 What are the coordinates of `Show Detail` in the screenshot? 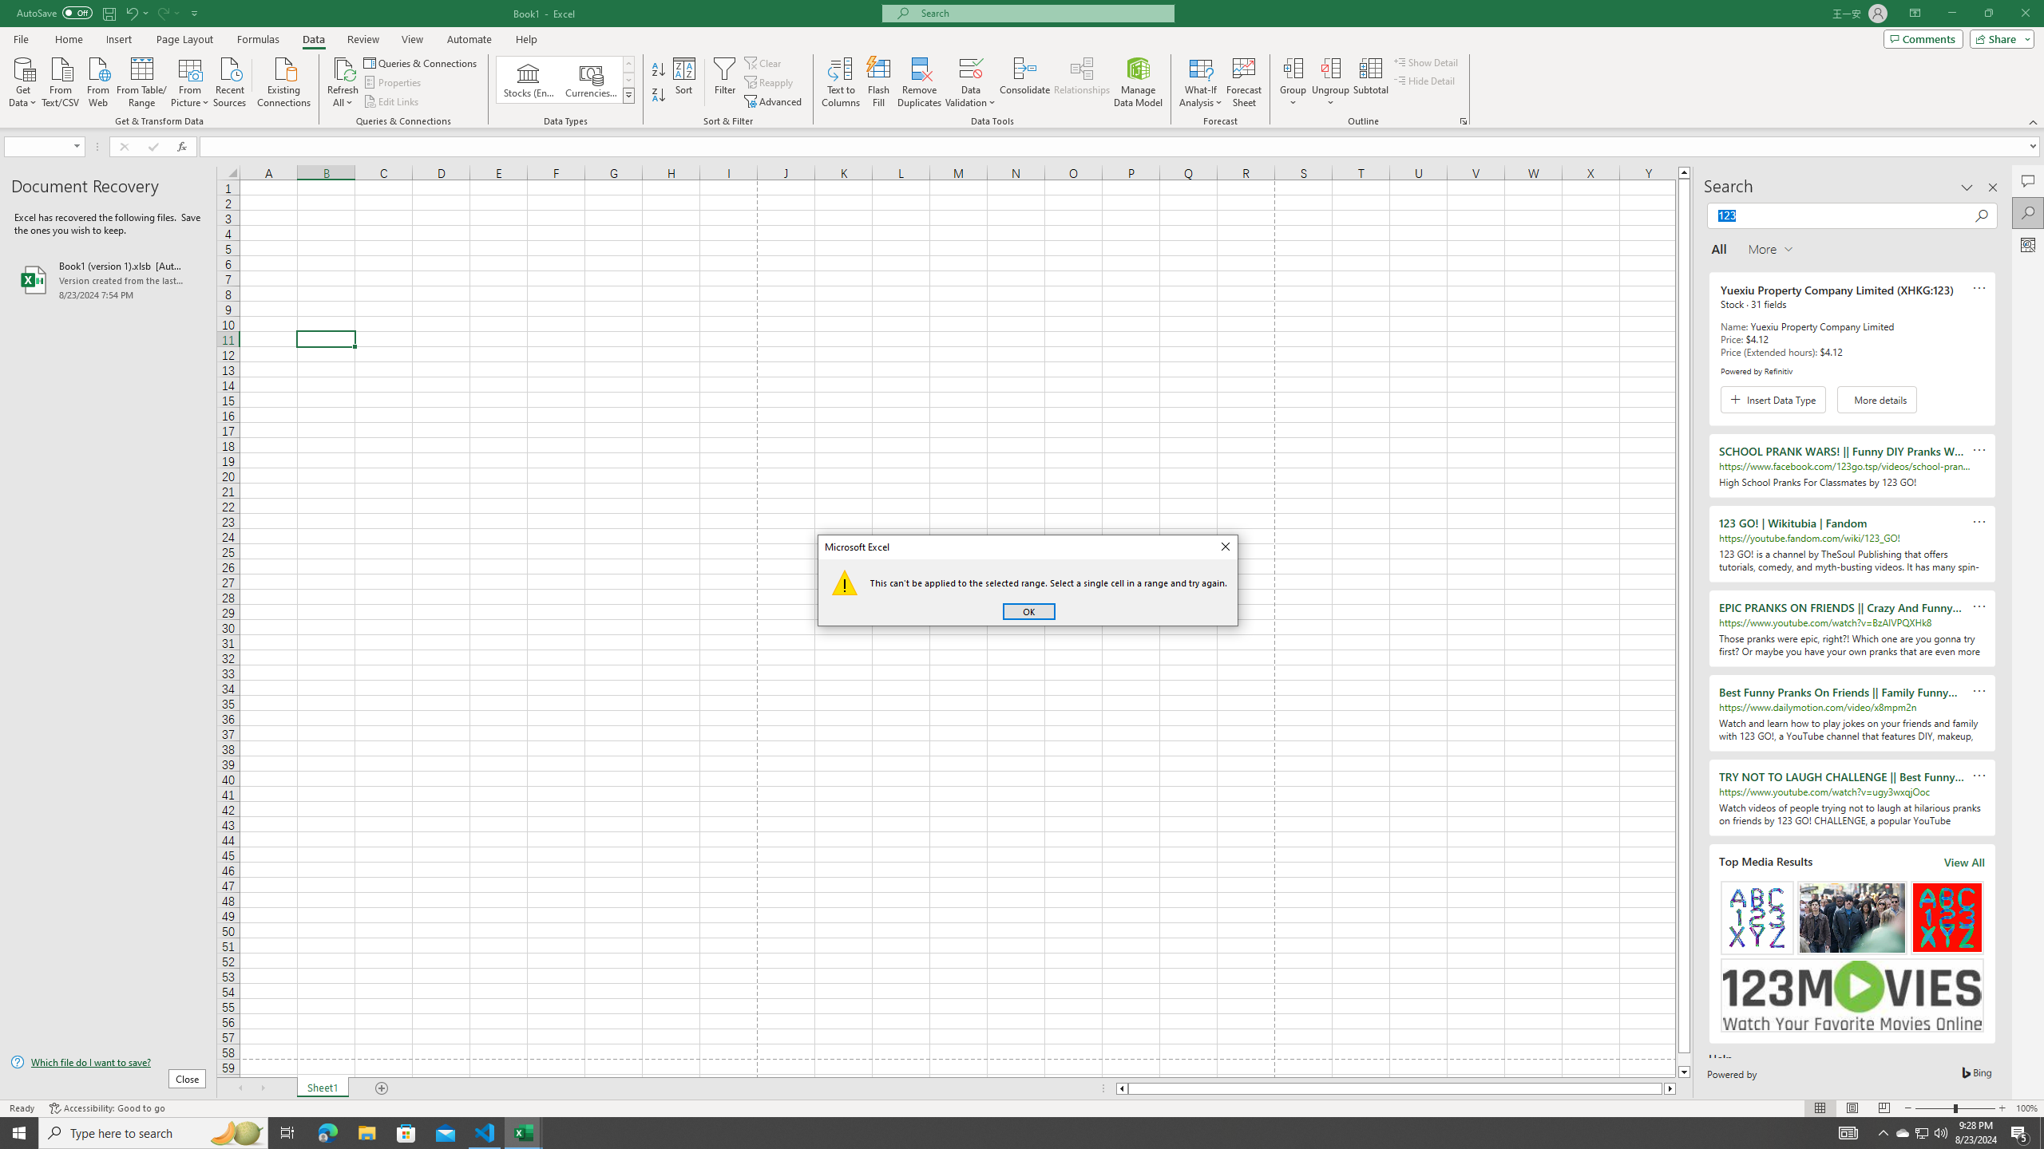 It's located at (1426, 62).